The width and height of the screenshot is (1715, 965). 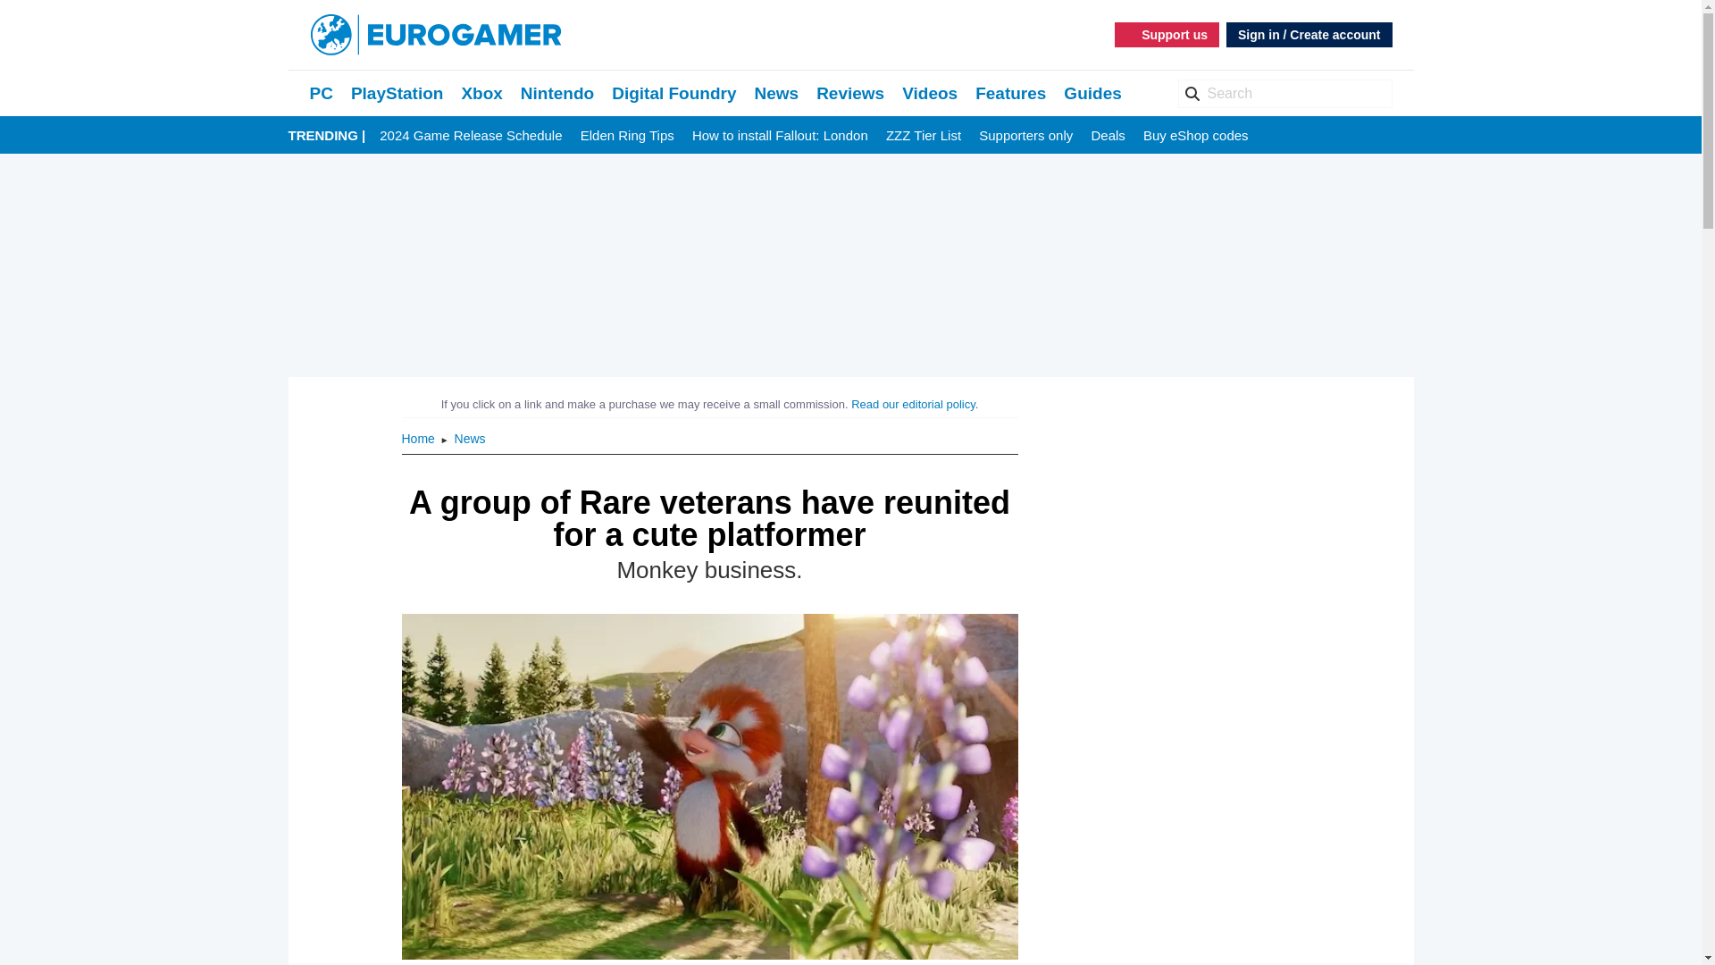 What do you see at coordinates (1195, 136) in the screenshot?
I see `Buy eShop codes` at bounding box center [1195, 136].